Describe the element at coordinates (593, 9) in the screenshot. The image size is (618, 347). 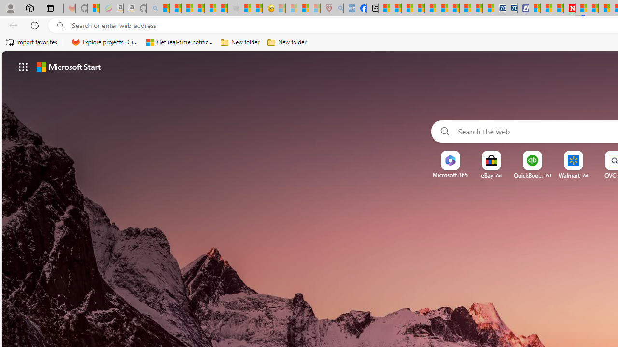
I see `14 Common Myths Debunked By Scientific Facts` at that location.